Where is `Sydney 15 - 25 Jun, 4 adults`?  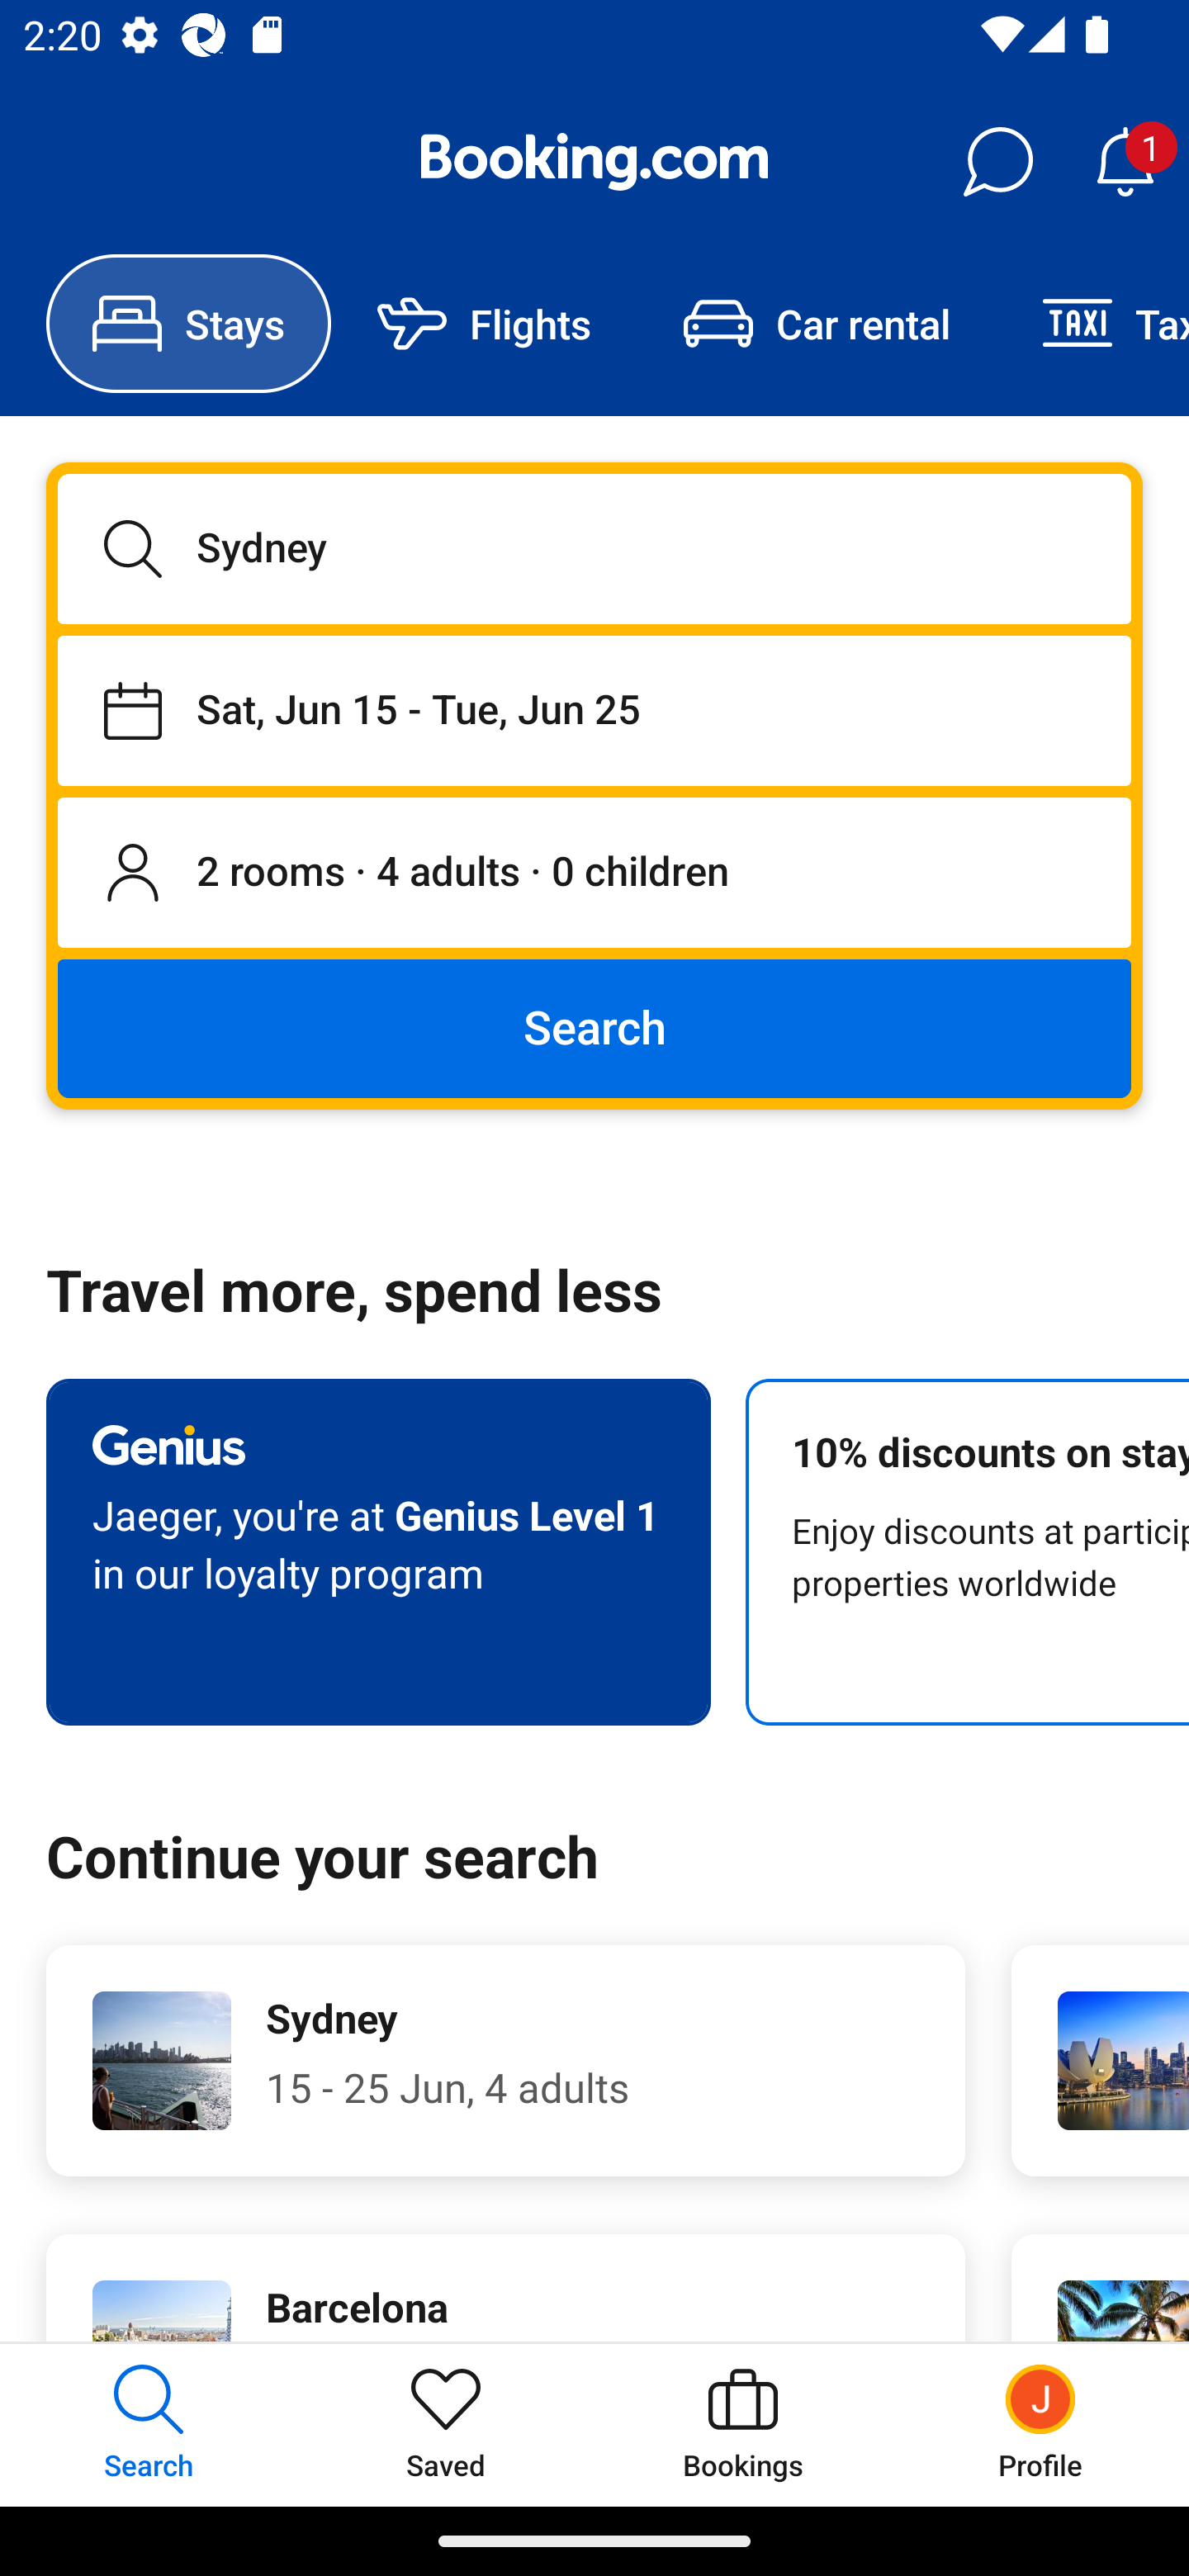
Sydney 15 - 25 Jun, 4 adults is located at coordinates (505, 2061).